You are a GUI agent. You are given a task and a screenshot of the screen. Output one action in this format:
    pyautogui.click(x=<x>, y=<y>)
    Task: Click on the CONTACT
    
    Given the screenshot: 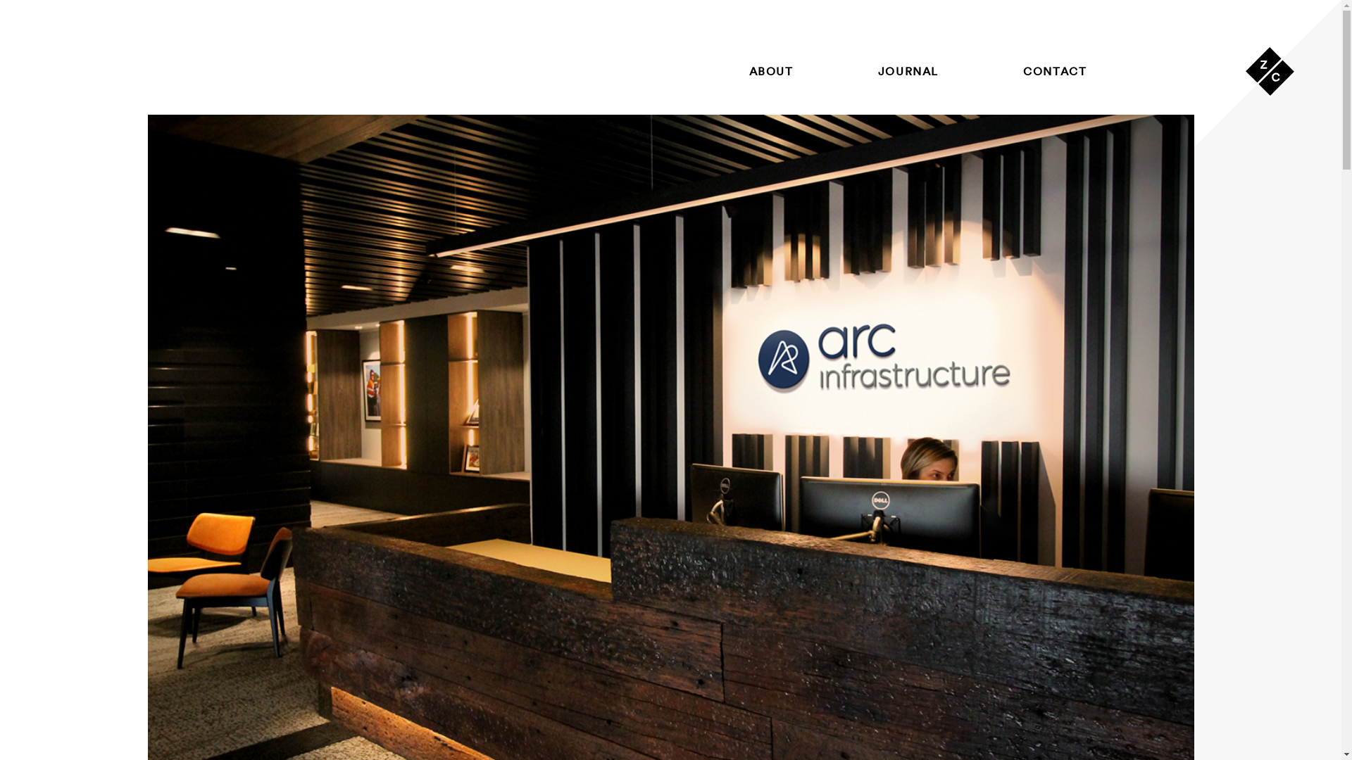 What is the action you would take?
    pyautogui.click(x=1055, y=72)
    